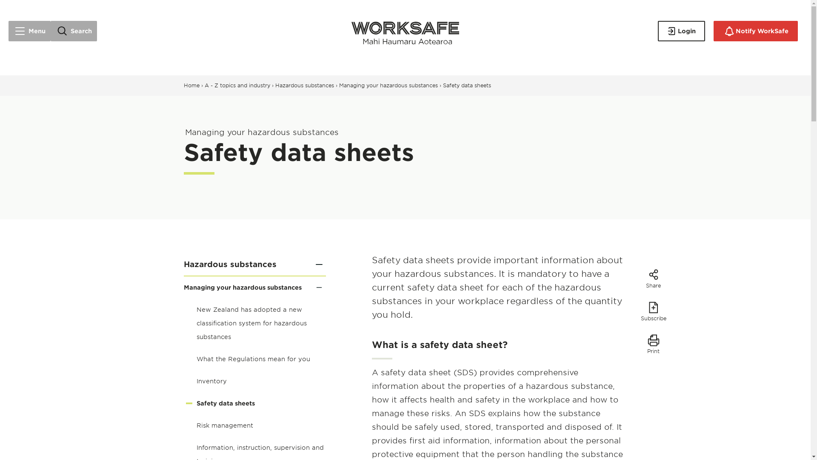 This screenshot has width=817, height=460. What do you see at coordinates (681, 31) in the screenshot?
I see `Login` at bounding box center [681, 31].